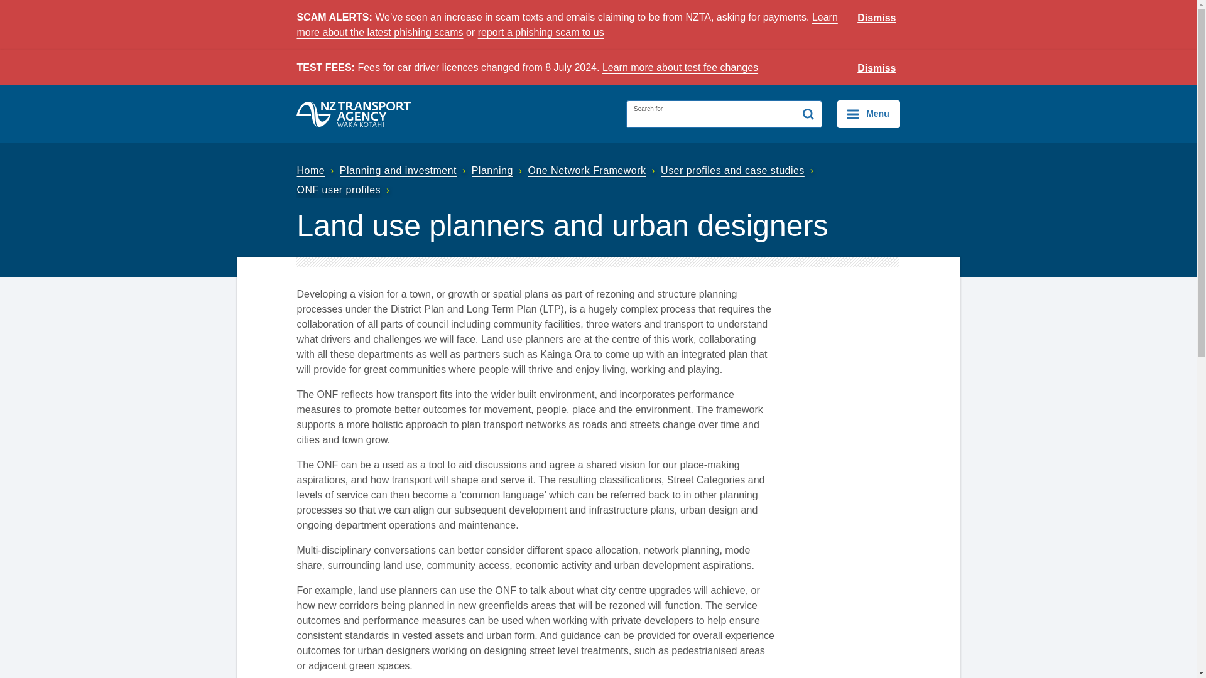 The image size is (1206, 678). Describe the element at coordinates (567, 25) in the screenshot. I see `Learn more about the latest phishing scams` at that location.